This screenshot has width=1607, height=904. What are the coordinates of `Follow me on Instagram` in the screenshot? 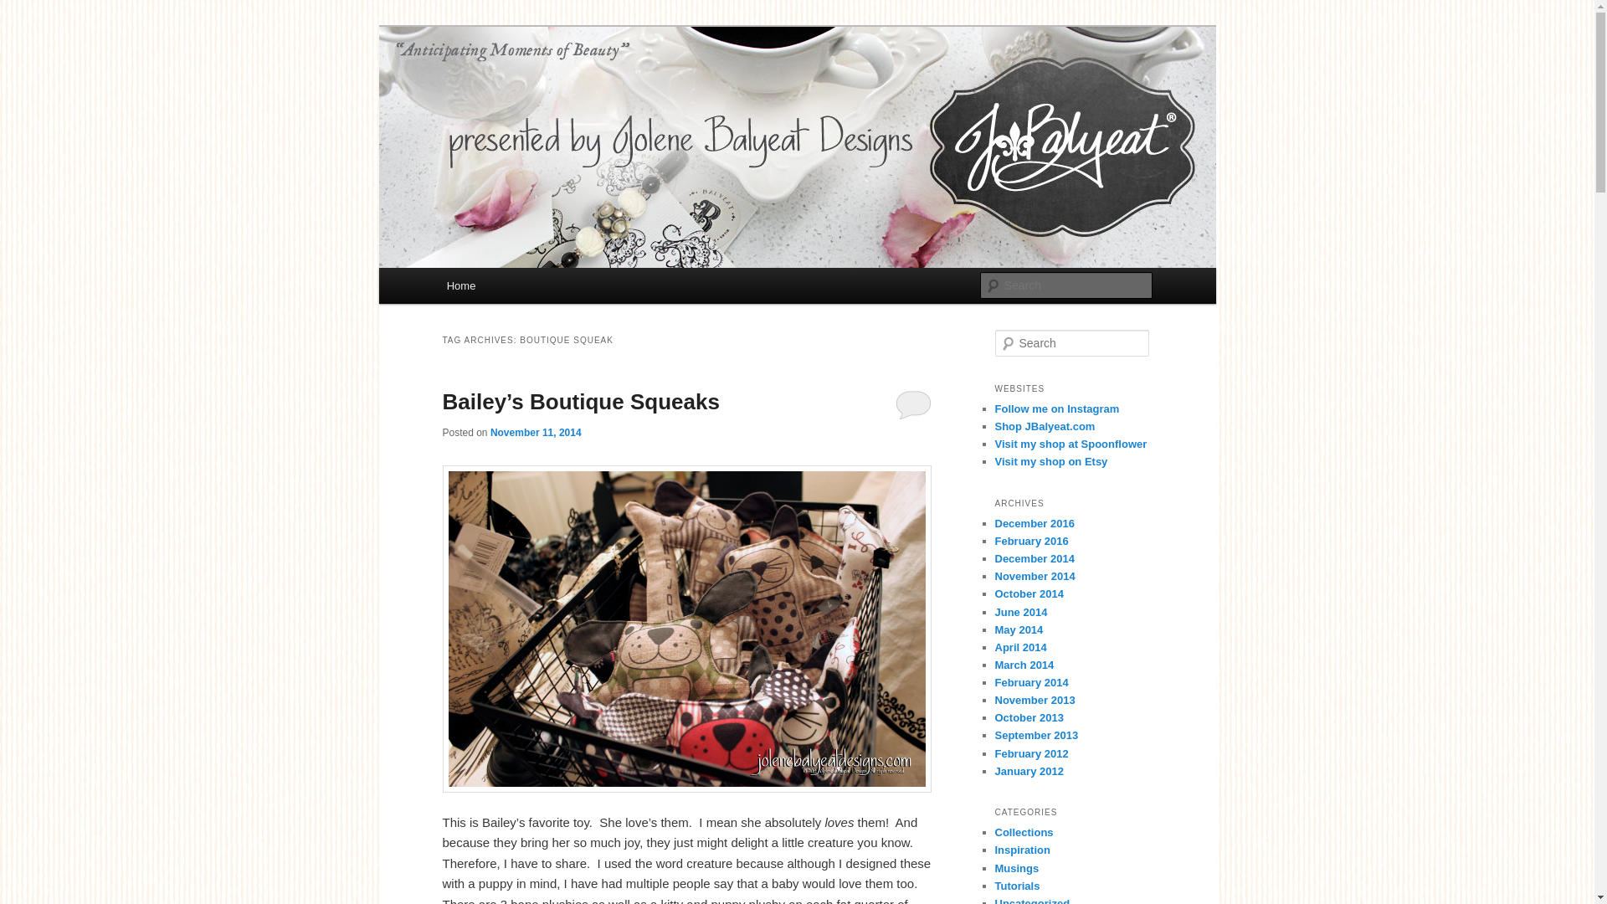 It's located at (1056, 408).